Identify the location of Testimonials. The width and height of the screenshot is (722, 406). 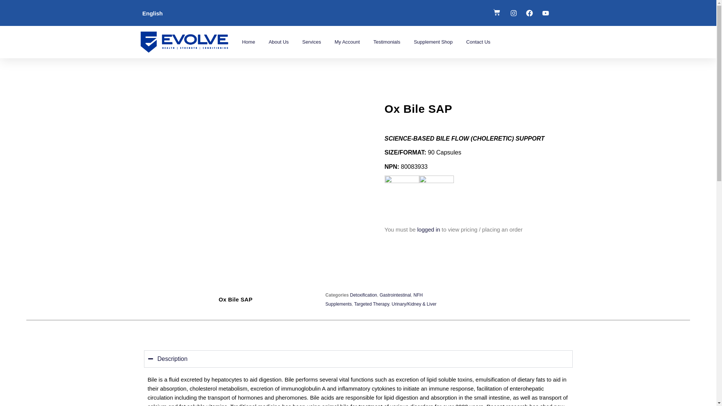
(387, 42).